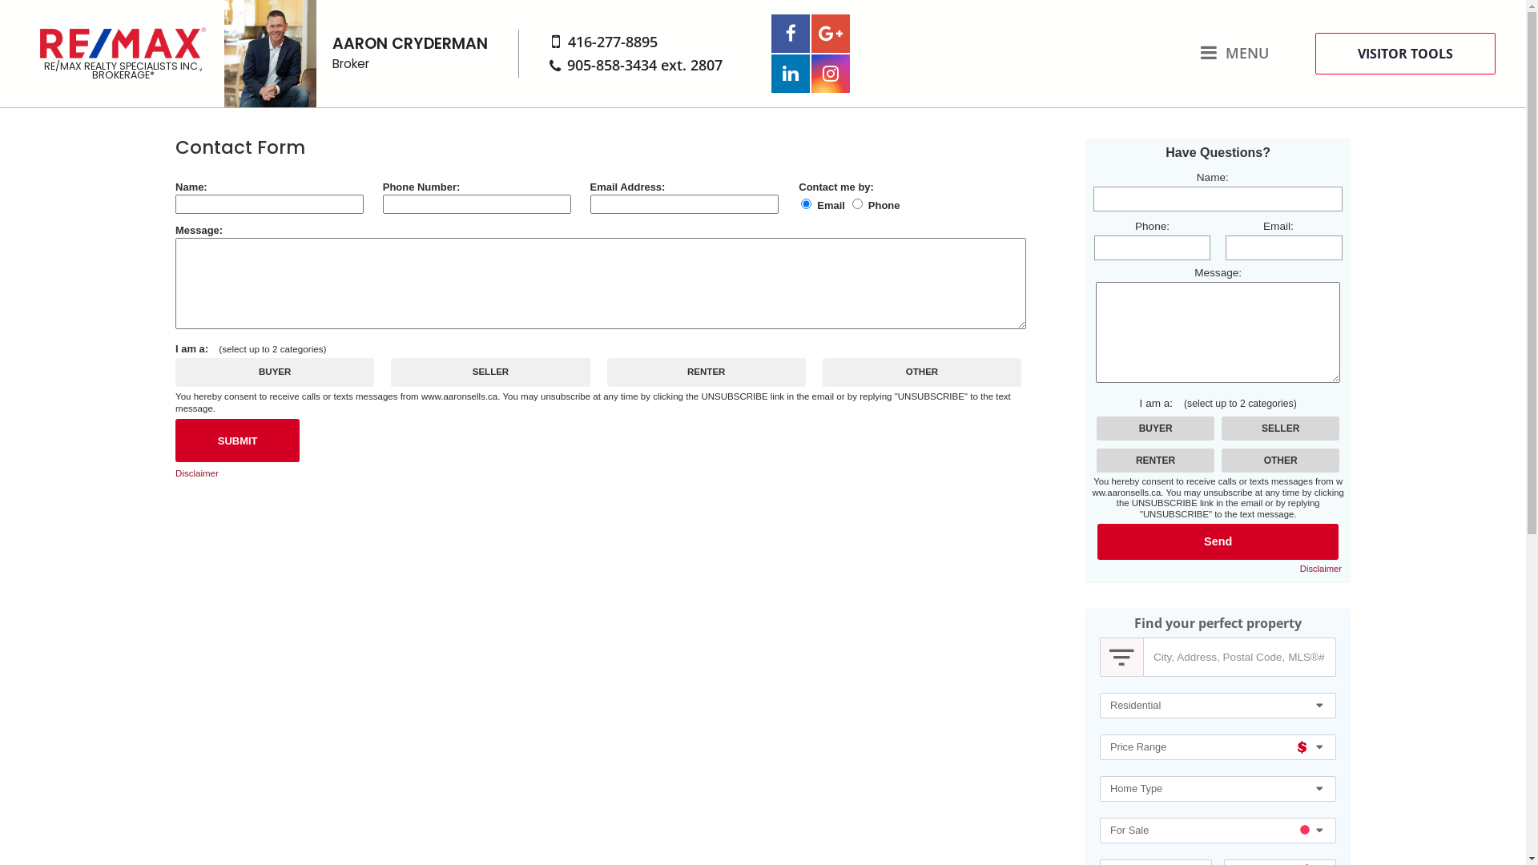 The image size is (1538, 865). I want to click on For Sale, so click(1218, 831).